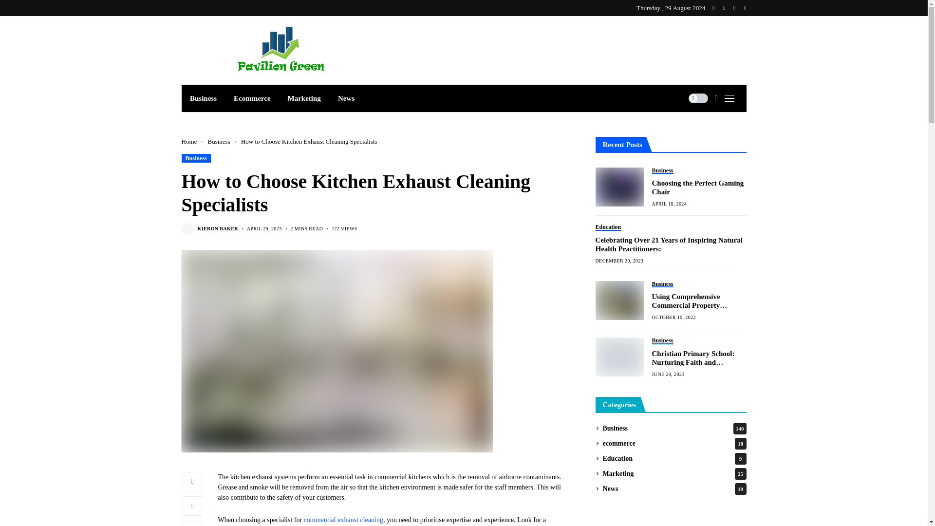  I want to click on Business, so click(203, 98).